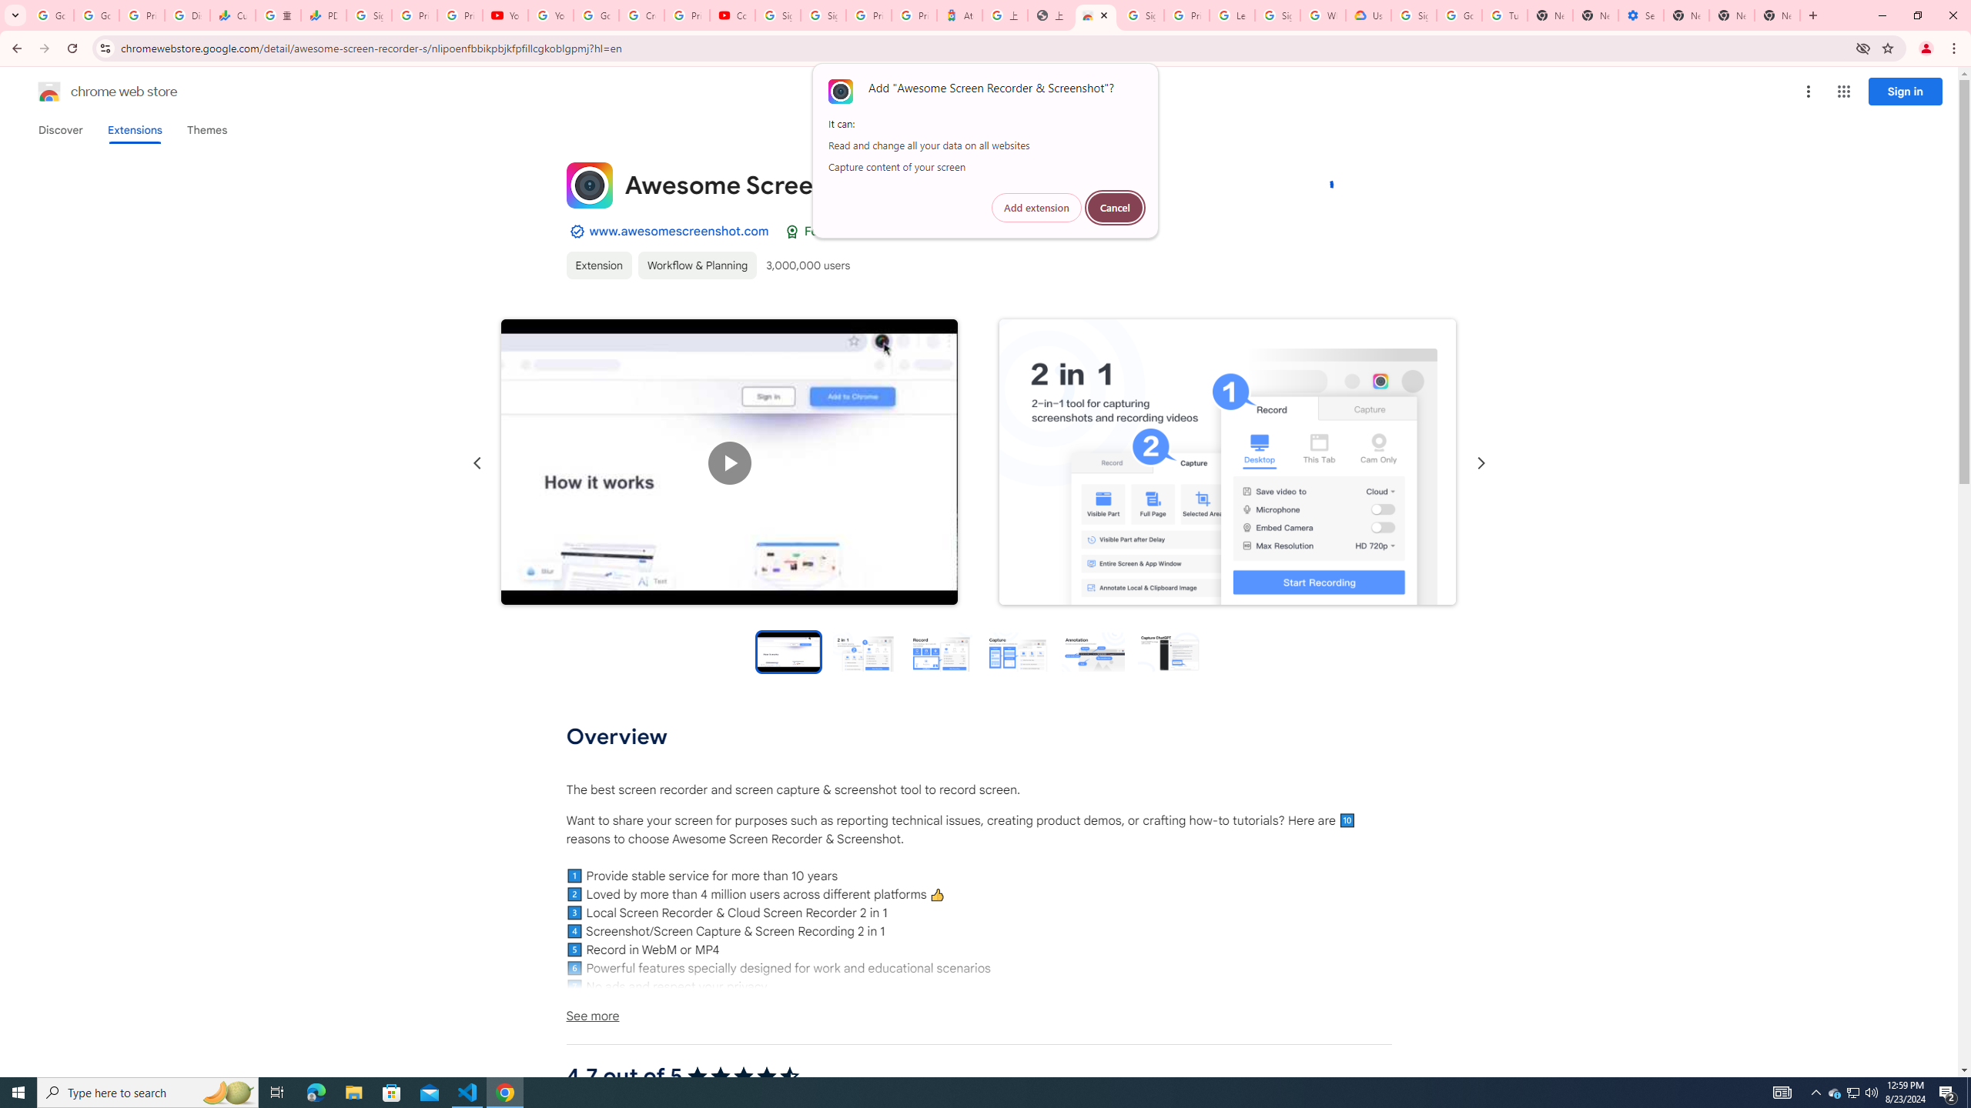 This screenshot has height=1108, width=1971. Describe the element at coordinates (277, 1093) in the screenshot. I see `Task View` at that location.